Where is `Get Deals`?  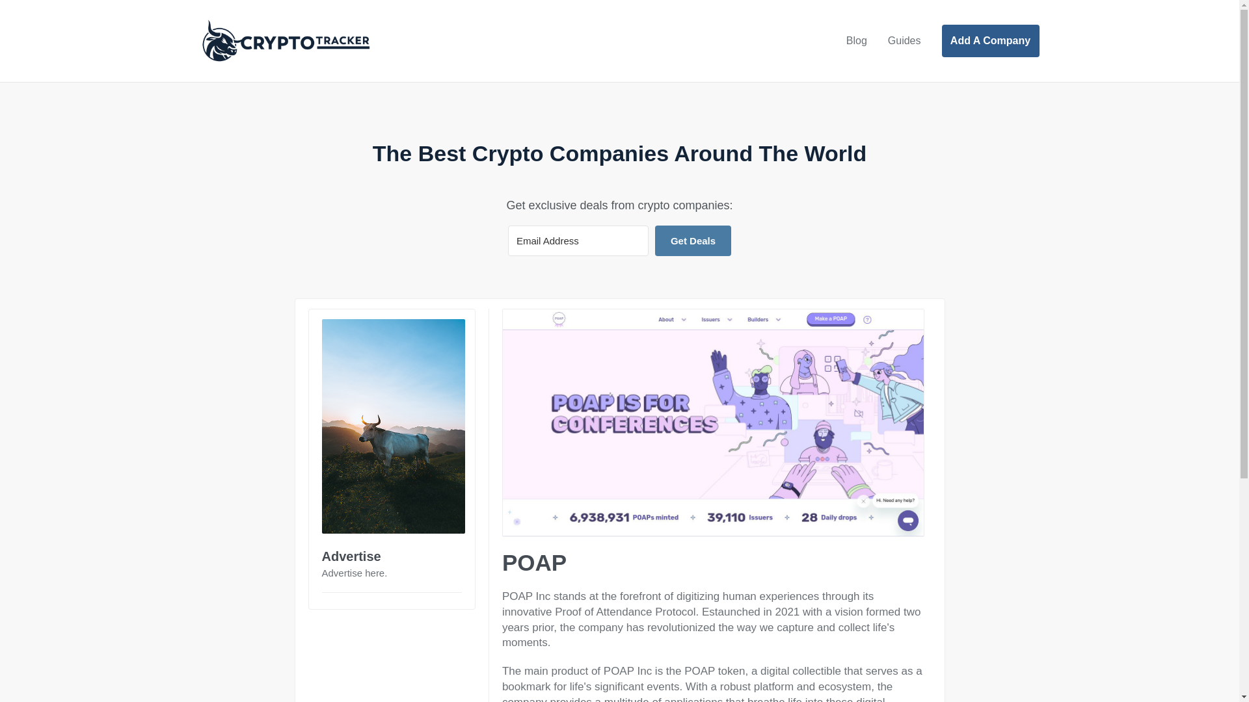
Get Deals is located at coordinates (692, 240).